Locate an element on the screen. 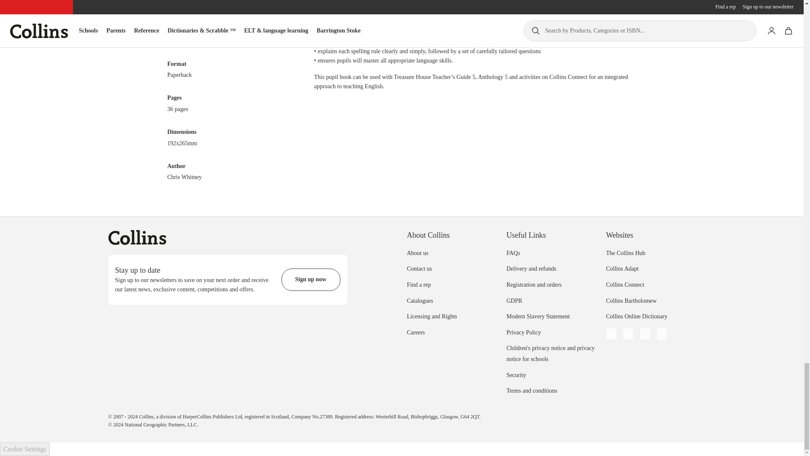  Registration and orders is located at coordinates (534, 285).